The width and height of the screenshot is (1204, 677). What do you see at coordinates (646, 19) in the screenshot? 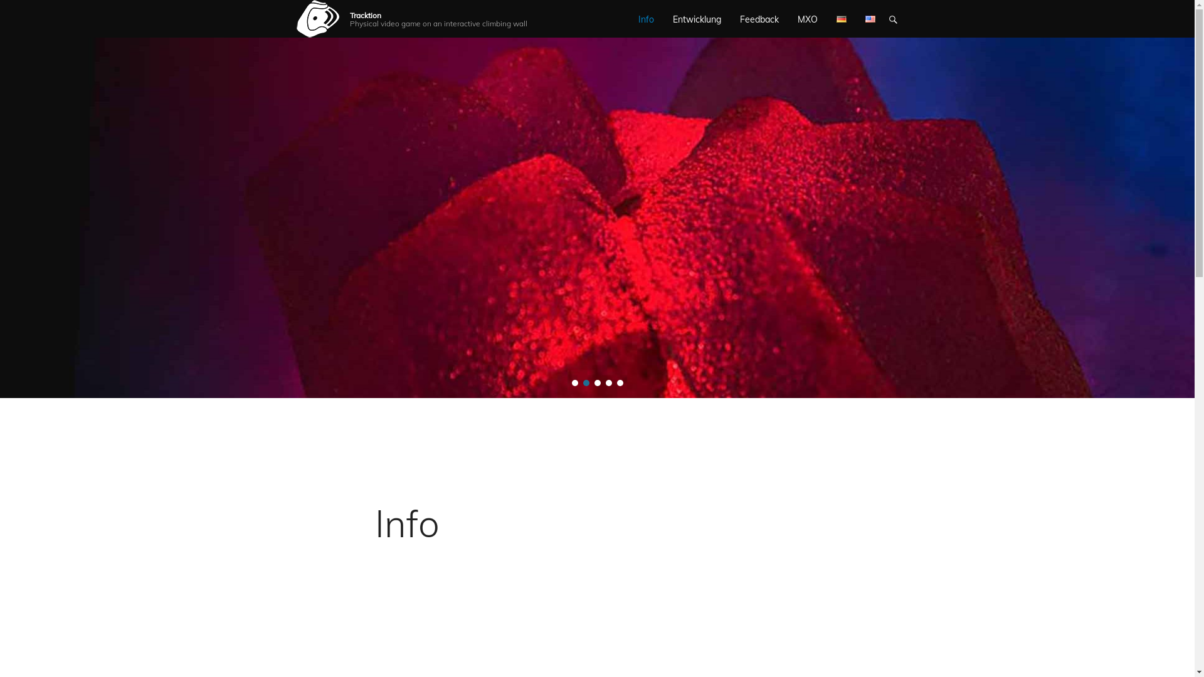
I see `Info` at bounding box center [646, 19].